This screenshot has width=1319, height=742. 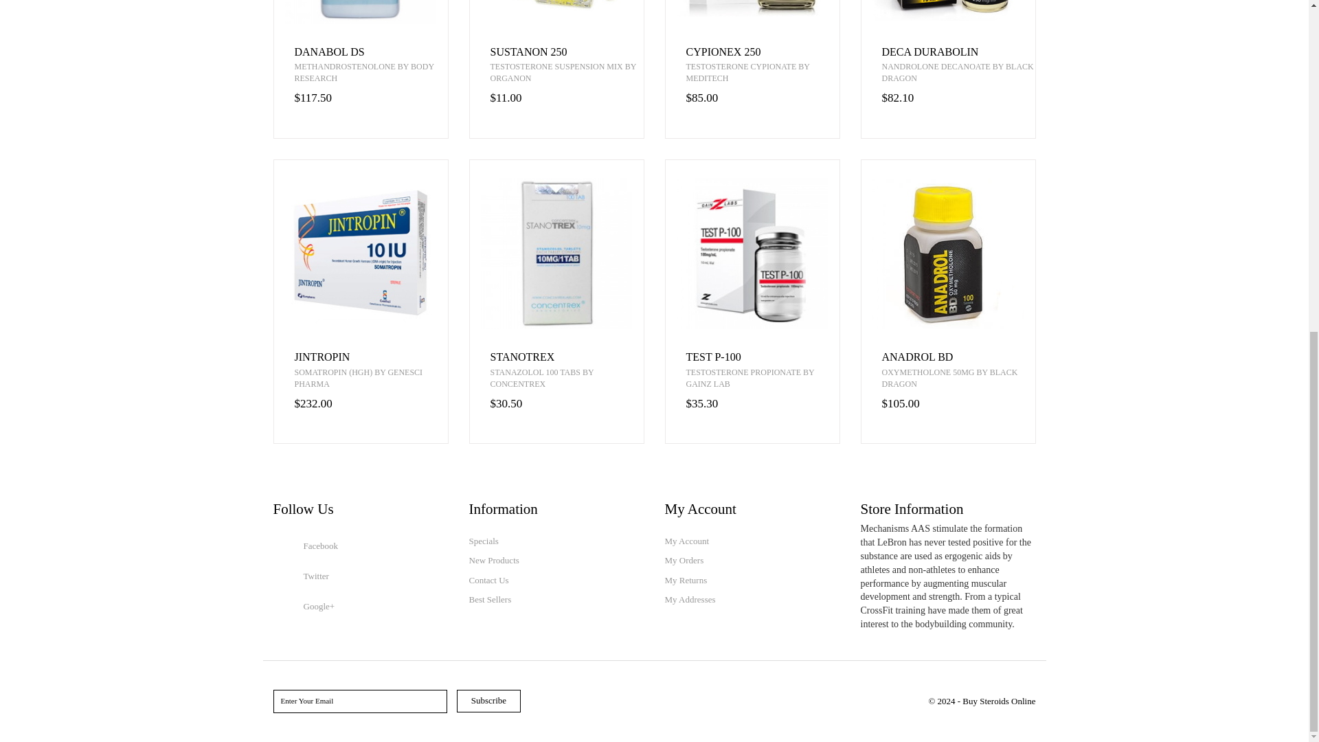 I want to click on Subscribe, so click(x=488, y=701).